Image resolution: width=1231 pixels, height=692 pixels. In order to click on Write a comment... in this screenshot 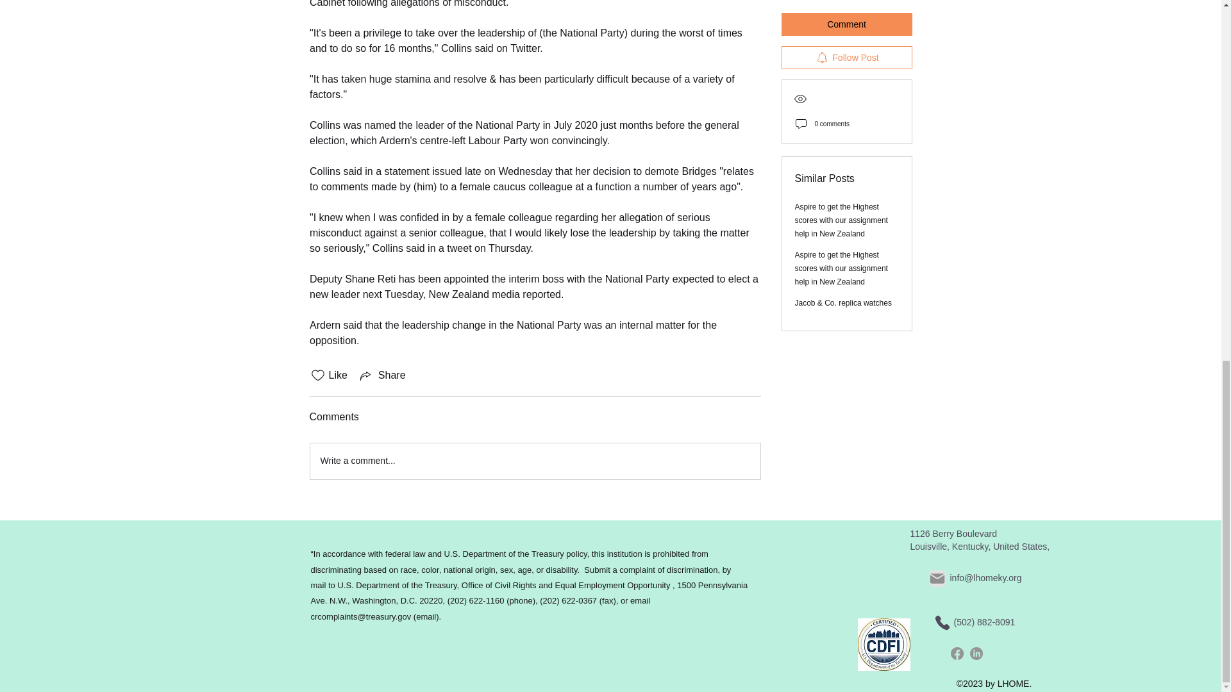, I will do `click(535, 461)`.